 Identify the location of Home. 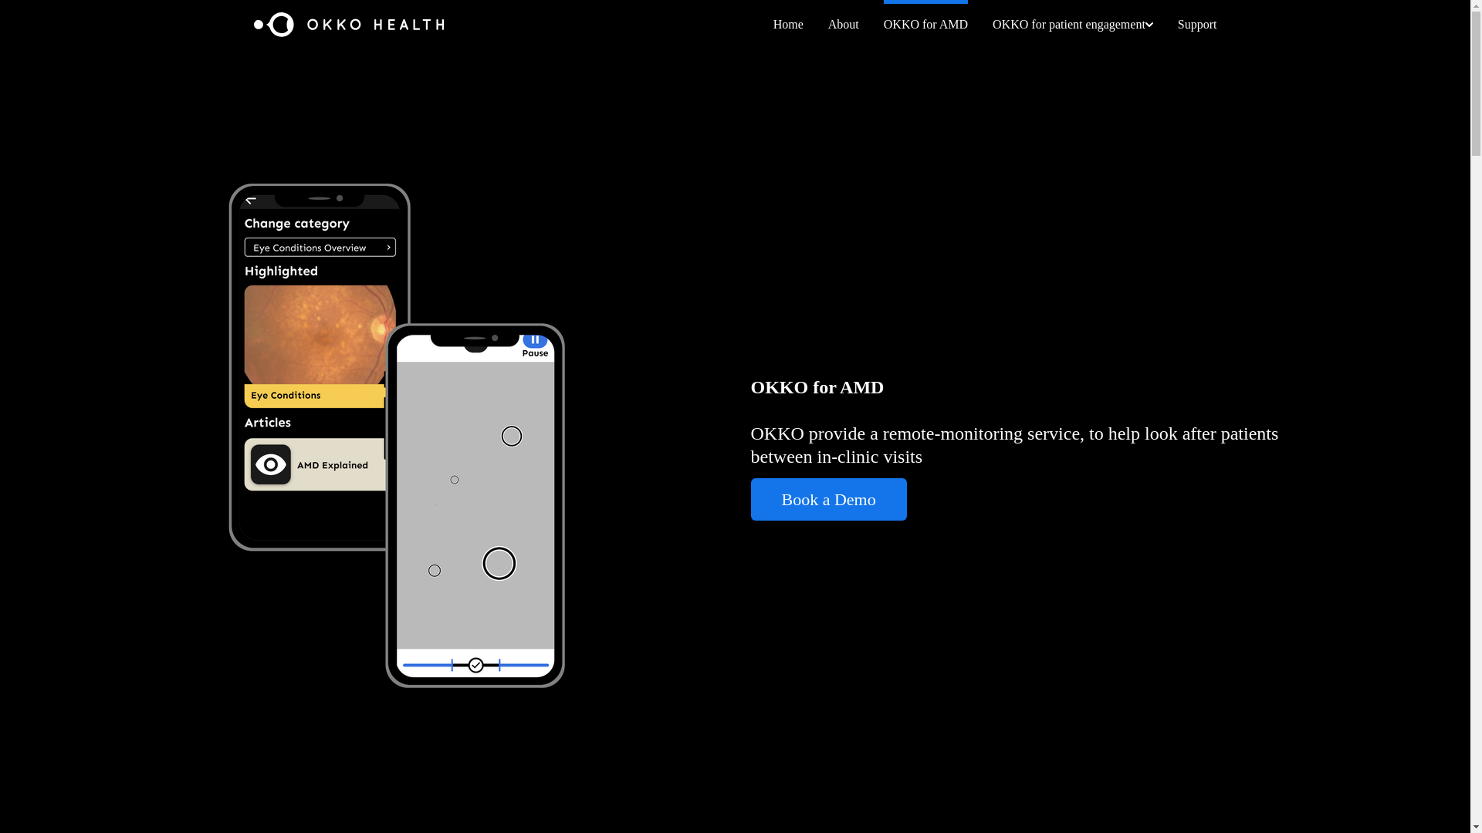
(788, 25).